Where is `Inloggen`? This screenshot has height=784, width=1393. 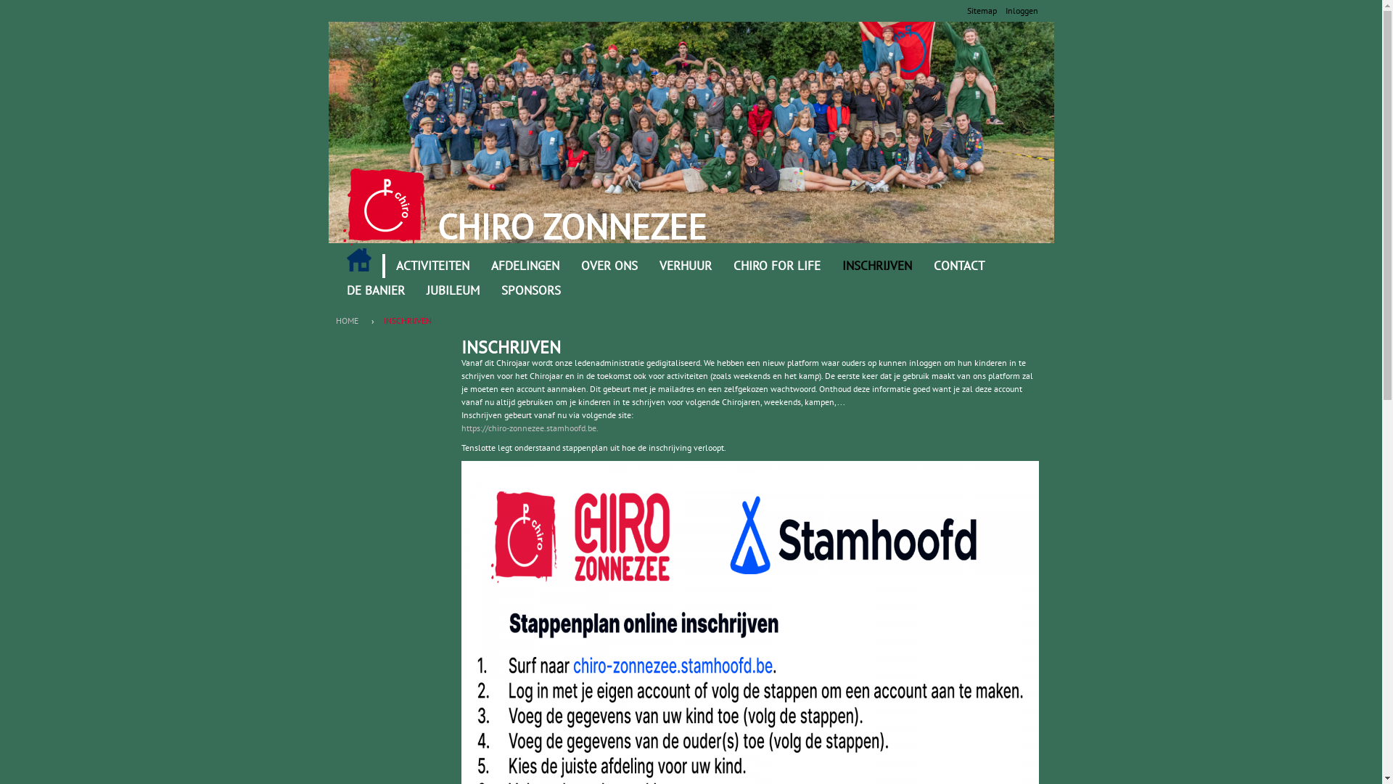 Inloggen is located at coordinates (1022, 10).